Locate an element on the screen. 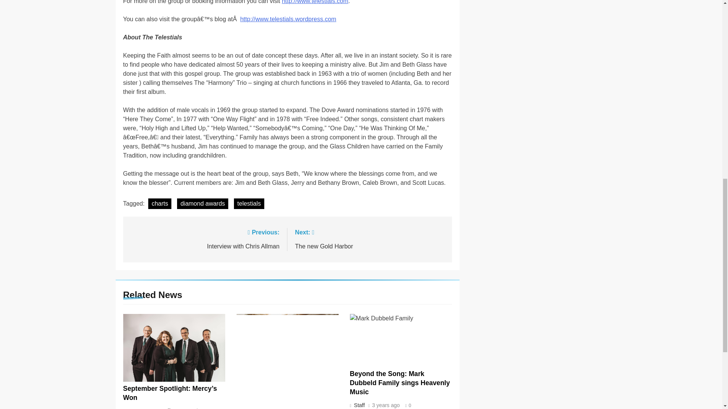 The height and width of the screenshot is (409, 728). diamond awards is located at coordinates (359, 405).